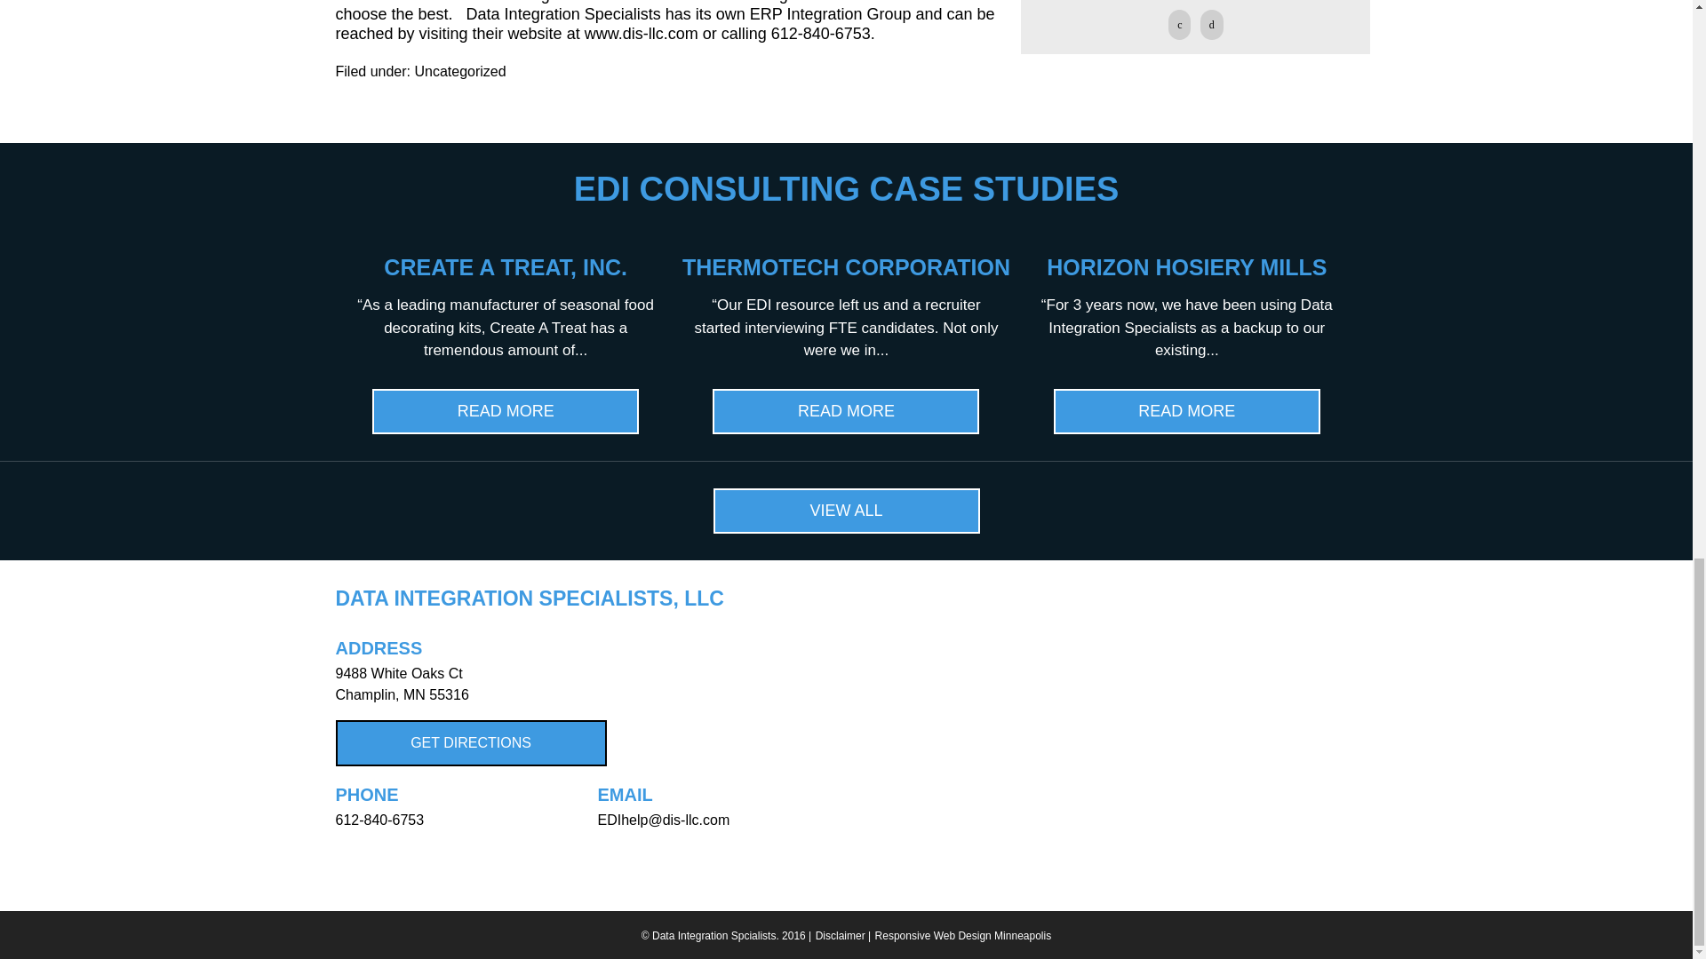 This screenshot has width=1706, height=959. What do you see at coordinates (1187, 267) in the screenshot?
I see `HORIZON HOSIERY MILLS` at bounding box center [1187, 267].